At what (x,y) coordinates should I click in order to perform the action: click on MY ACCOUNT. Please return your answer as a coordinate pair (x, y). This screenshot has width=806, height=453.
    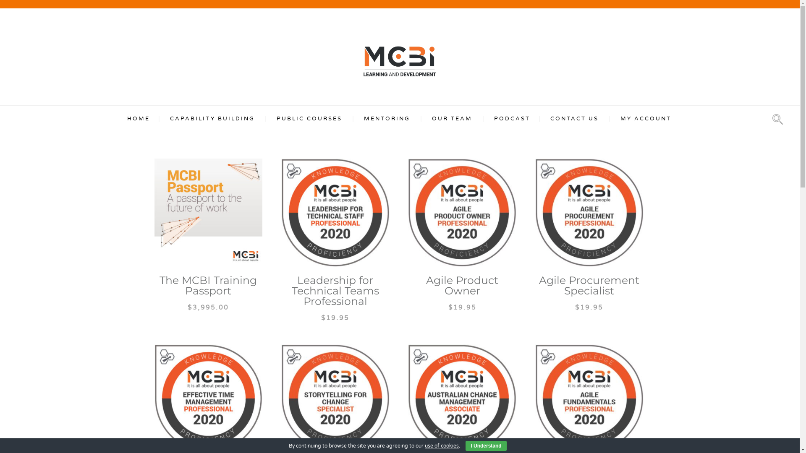
    Looking at the image, I should click on (646, 119).